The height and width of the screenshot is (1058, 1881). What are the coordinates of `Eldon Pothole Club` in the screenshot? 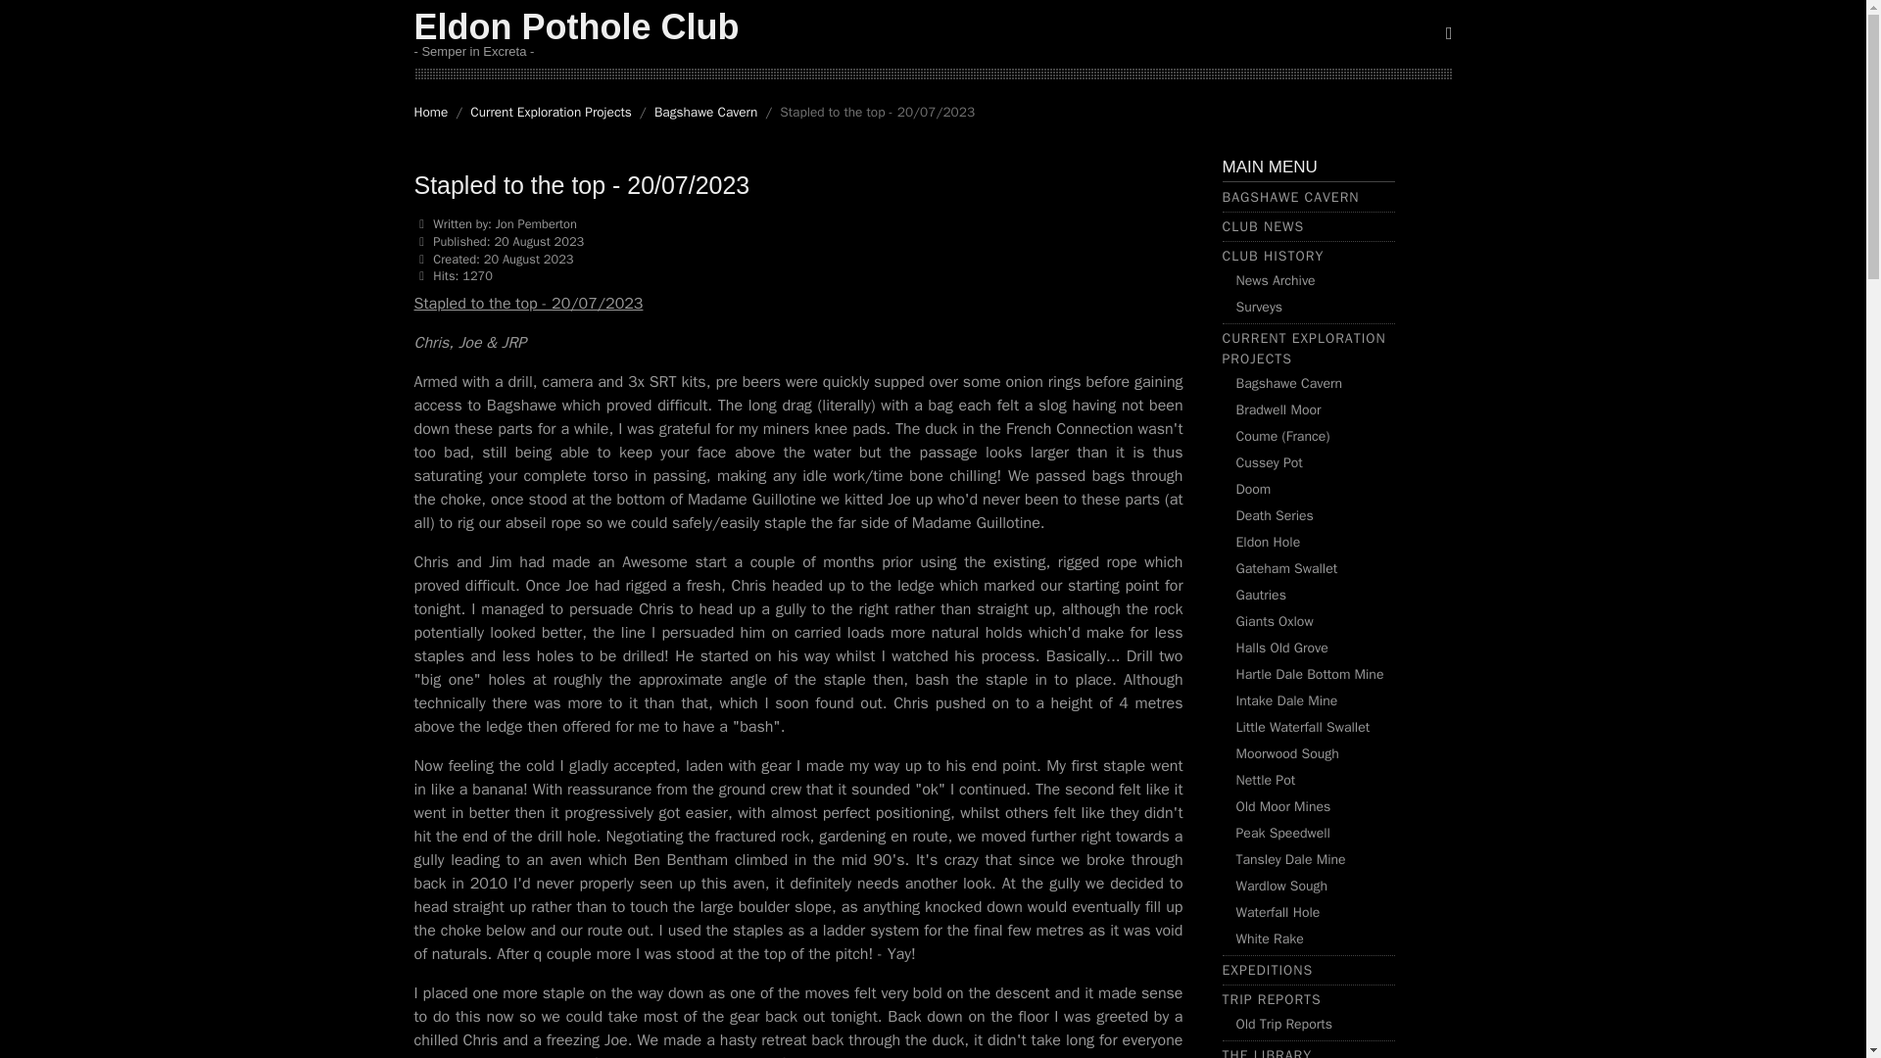 It's located at (576, 25).